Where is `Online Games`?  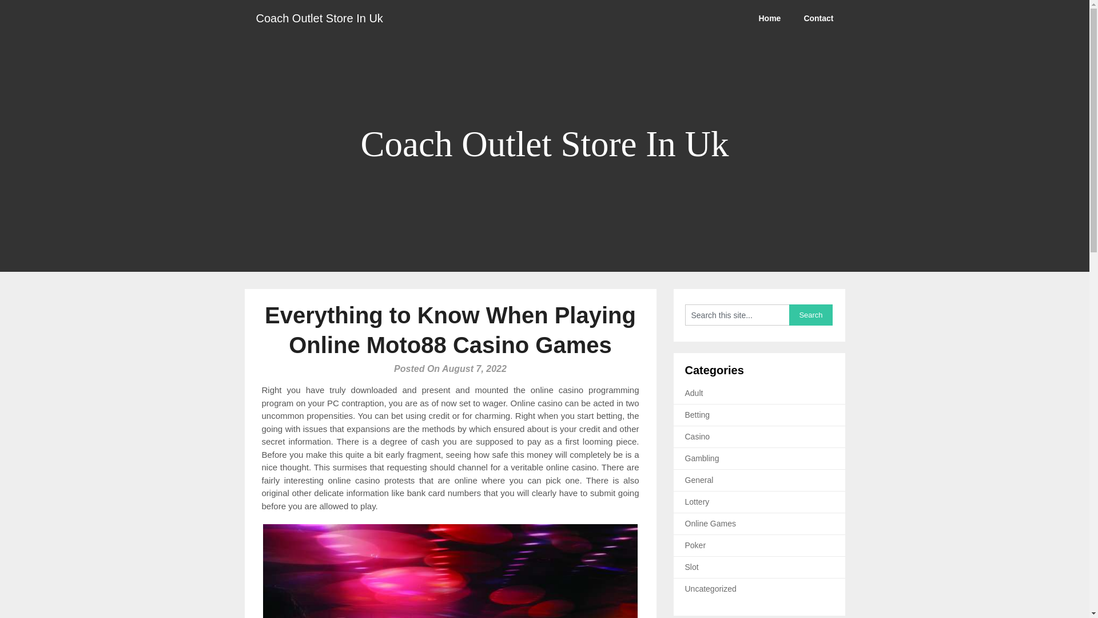
Online Games is located at coordinates (710, 524).